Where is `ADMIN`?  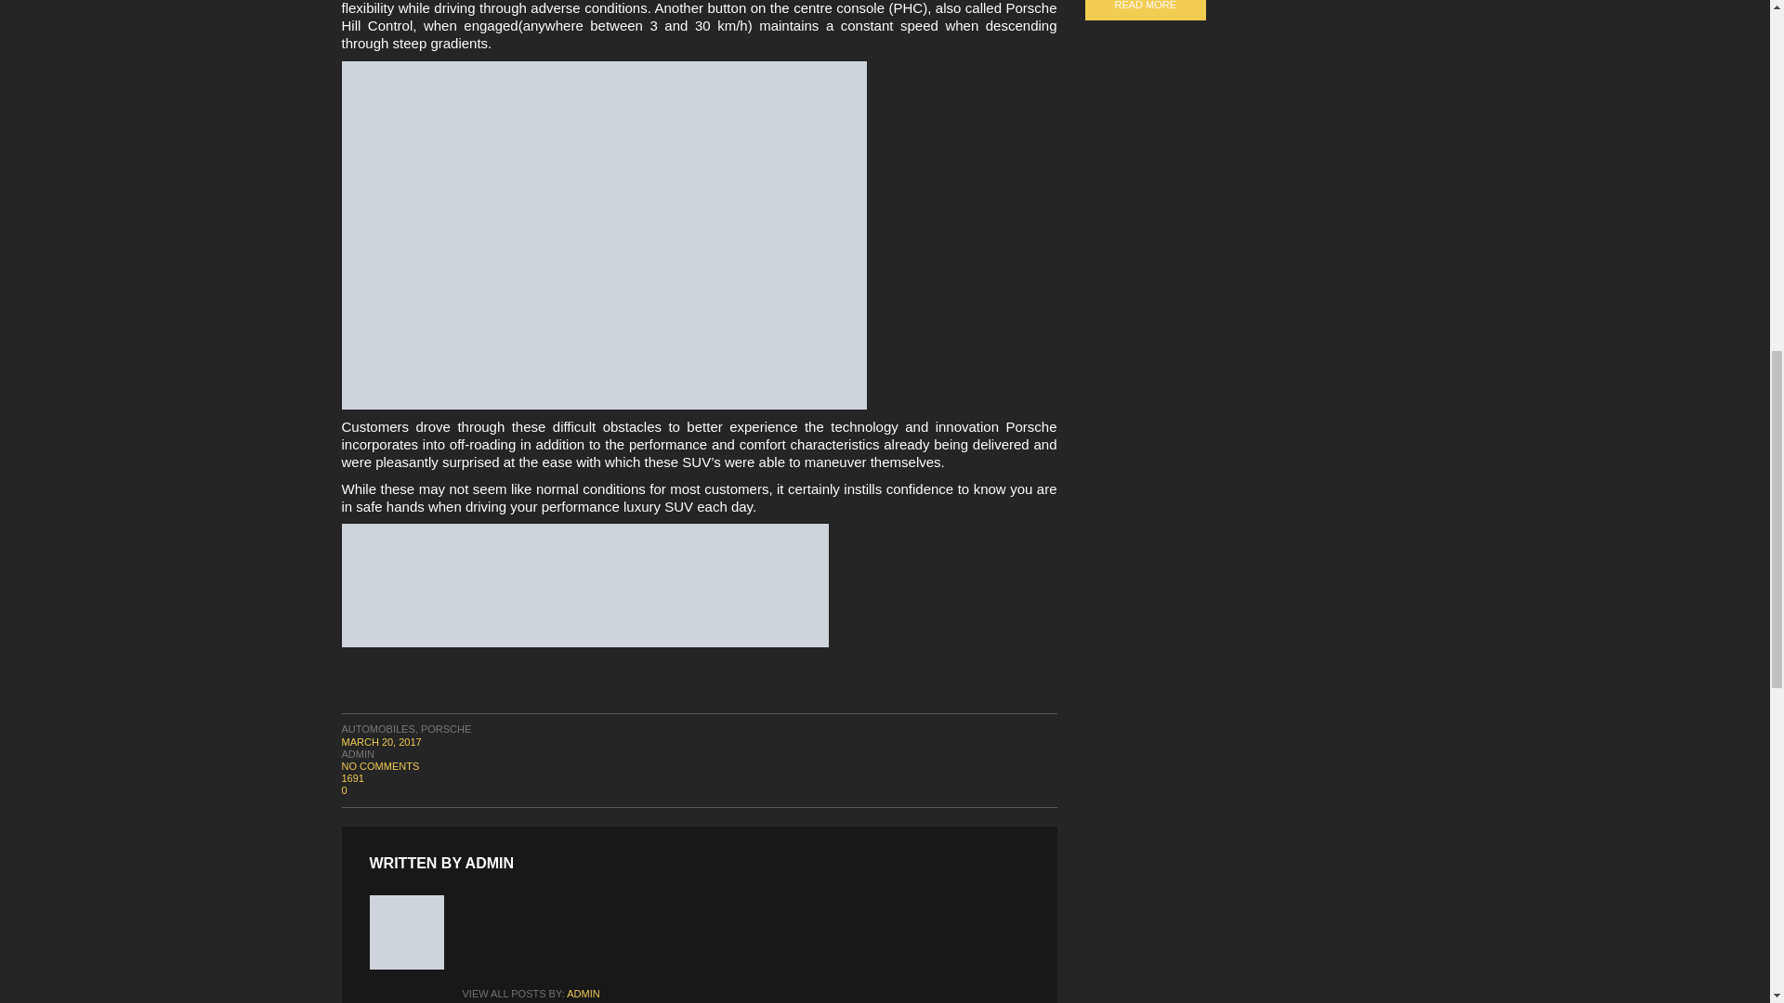
ADMIN is located at coordinates (489, 862).